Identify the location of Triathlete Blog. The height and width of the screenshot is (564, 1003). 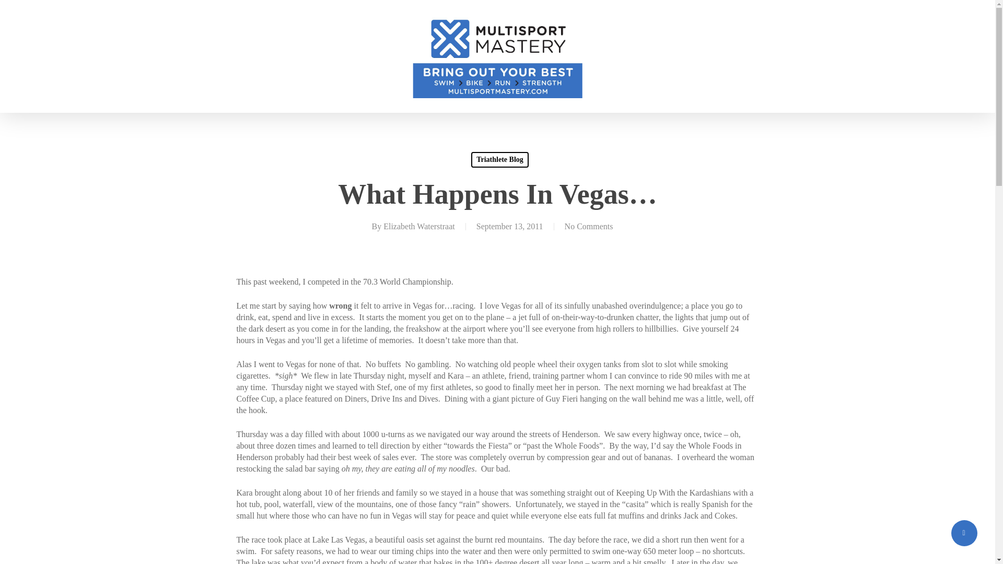
(499, 159).